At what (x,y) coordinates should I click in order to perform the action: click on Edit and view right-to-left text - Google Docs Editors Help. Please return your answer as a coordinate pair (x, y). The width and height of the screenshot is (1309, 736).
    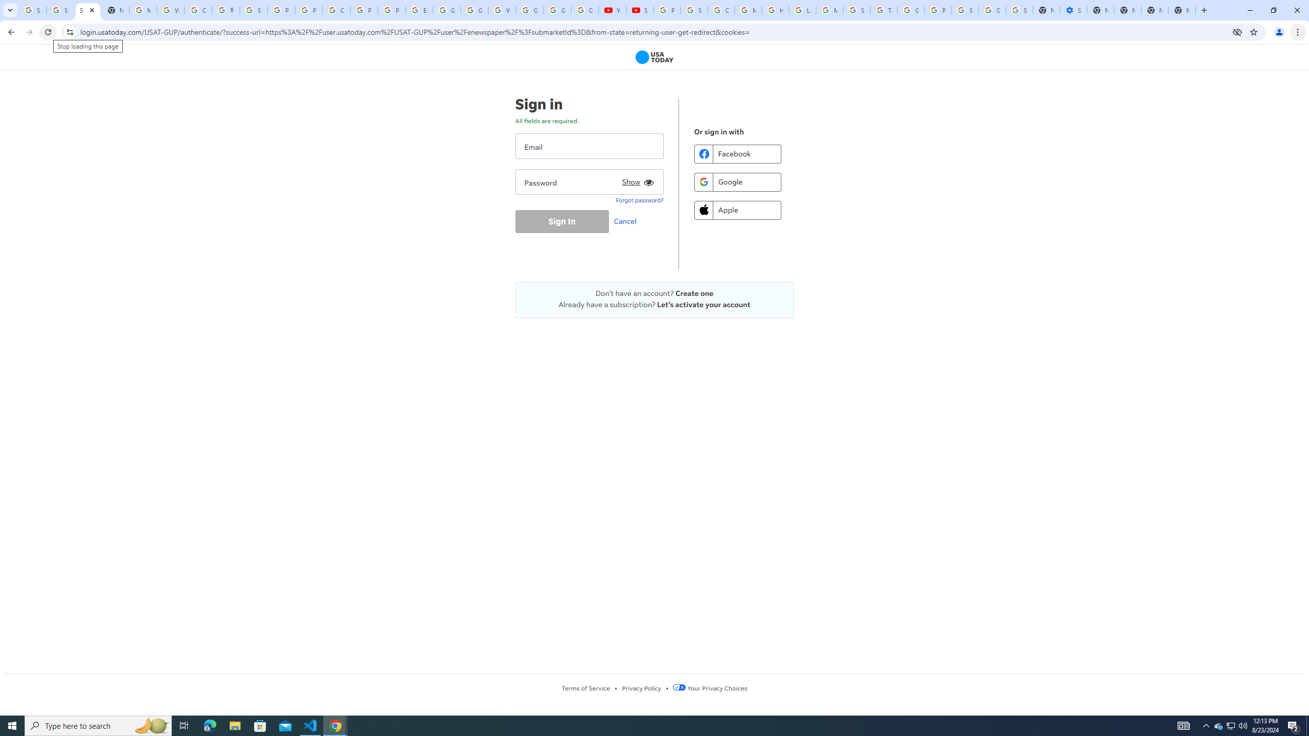
    Looking at the image, I should click on (419, 10).